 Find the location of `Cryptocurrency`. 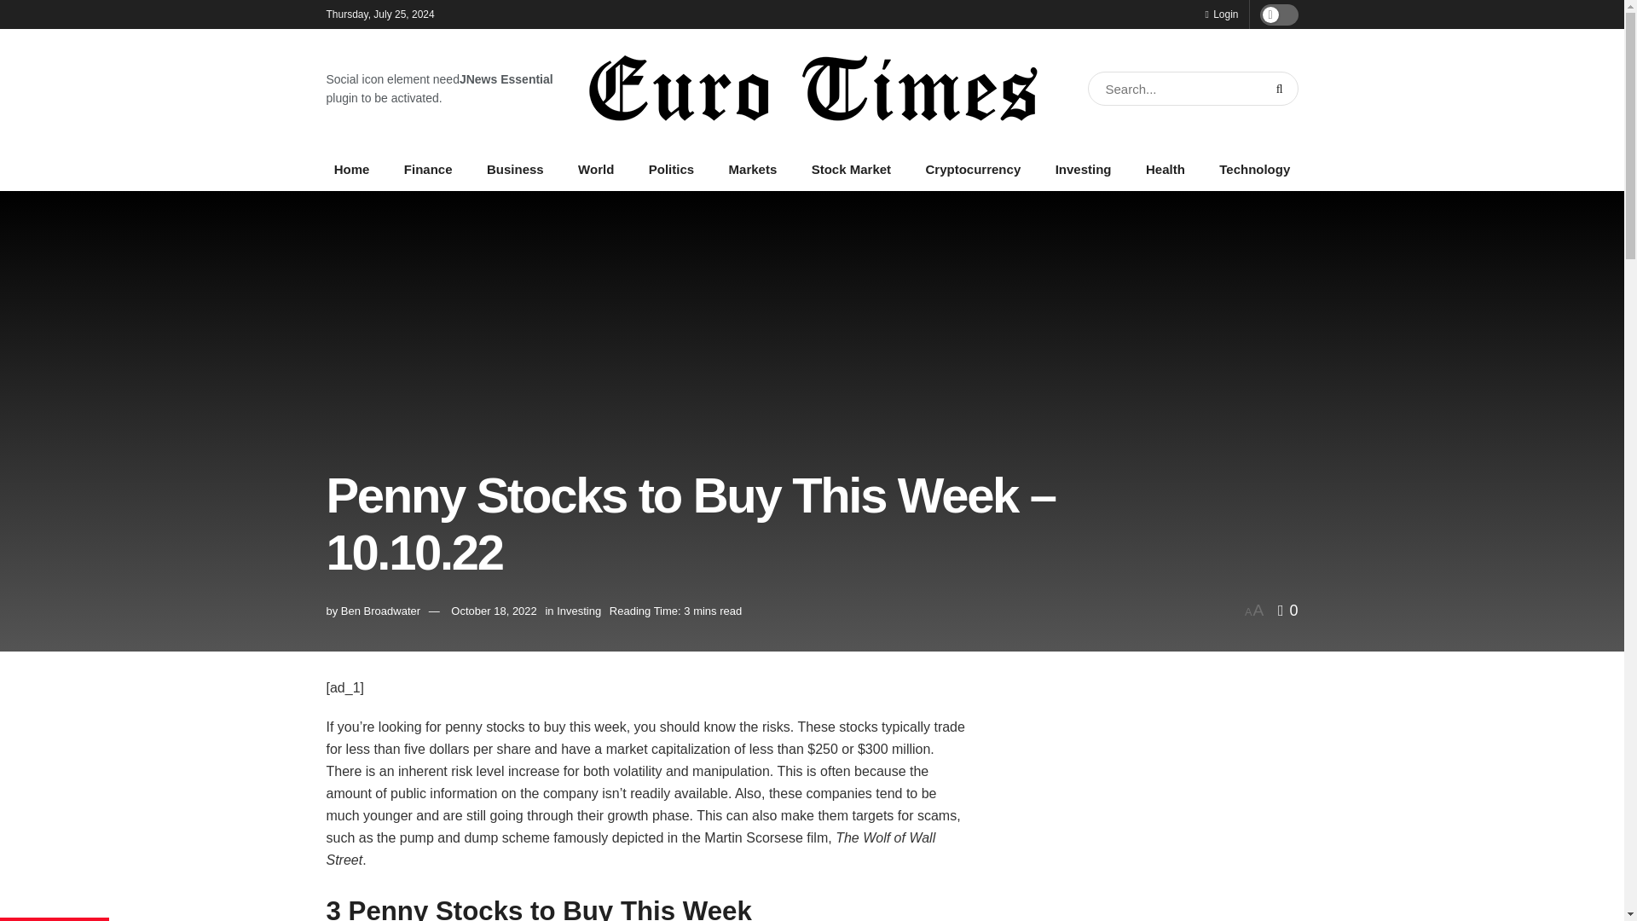

Cryptocurrency is located at coordinates (972, 169).